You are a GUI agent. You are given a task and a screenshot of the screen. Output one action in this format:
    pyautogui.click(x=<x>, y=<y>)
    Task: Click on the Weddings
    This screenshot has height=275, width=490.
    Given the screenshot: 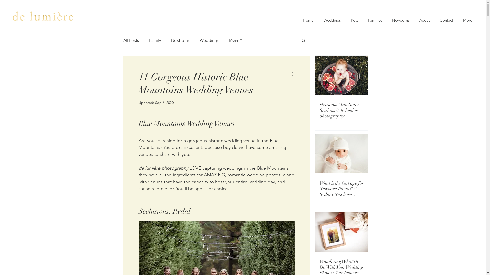 What is the action you would take?
    pyautogui.click(x=332, y=20)
    